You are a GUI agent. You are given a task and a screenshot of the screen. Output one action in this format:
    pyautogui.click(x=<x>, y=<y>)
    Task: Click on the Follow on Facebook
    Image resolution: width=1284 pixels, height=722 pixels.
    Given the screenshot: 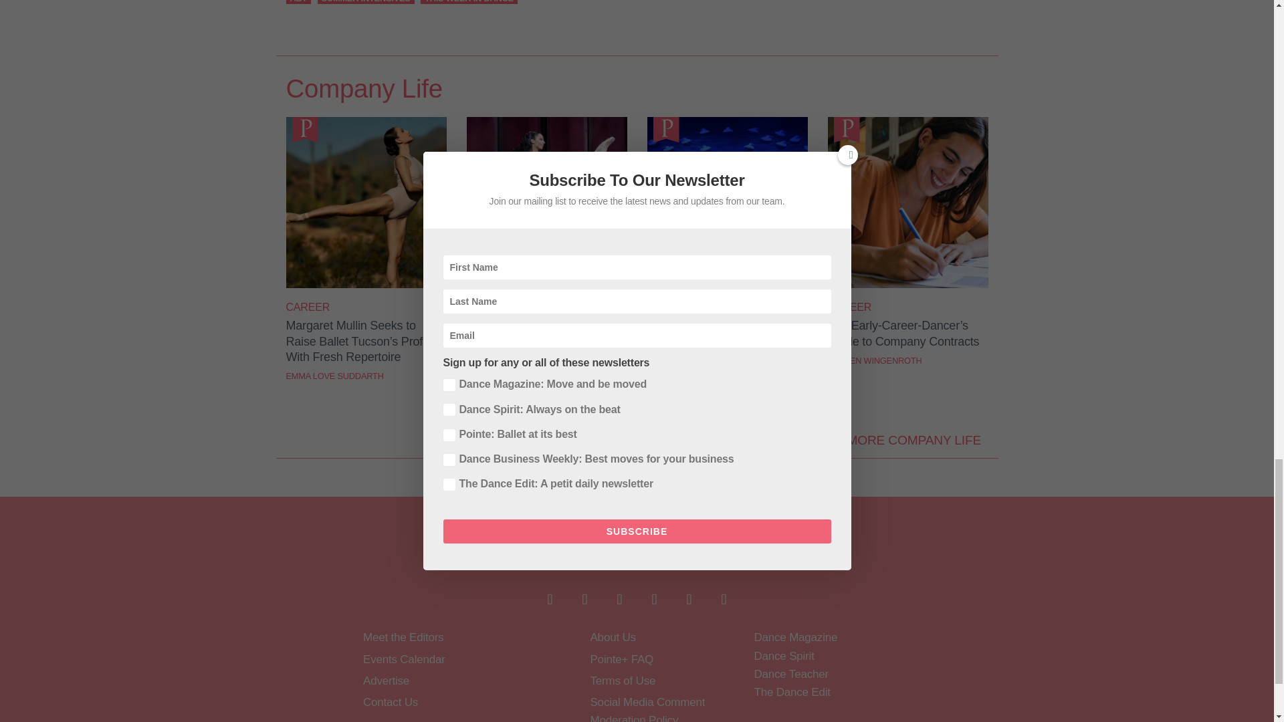 What is the action you would take?
    pyautogui.click(x=550, y=599)
    